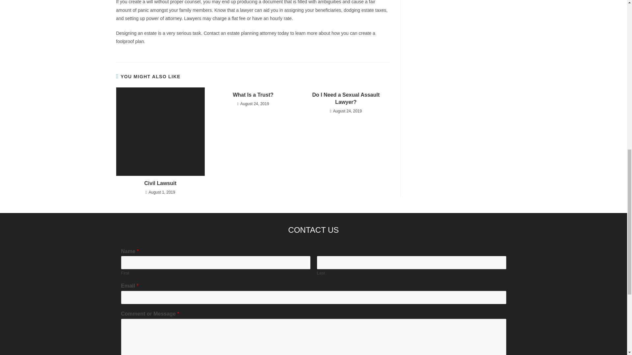 Image resolution: width=632 pixels, height=355 pixels. What do you see at coordinates (253, 95) in the screenshot?
I see `What Is a Trust?` at bounding box center [253, 95].